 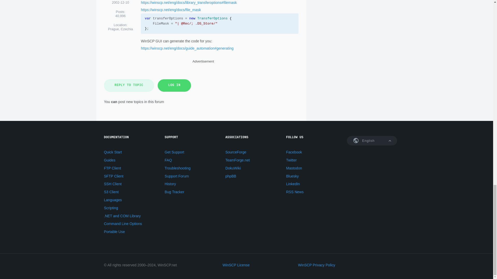 I want to click on TransferOptions, so click(x=212, y=18).